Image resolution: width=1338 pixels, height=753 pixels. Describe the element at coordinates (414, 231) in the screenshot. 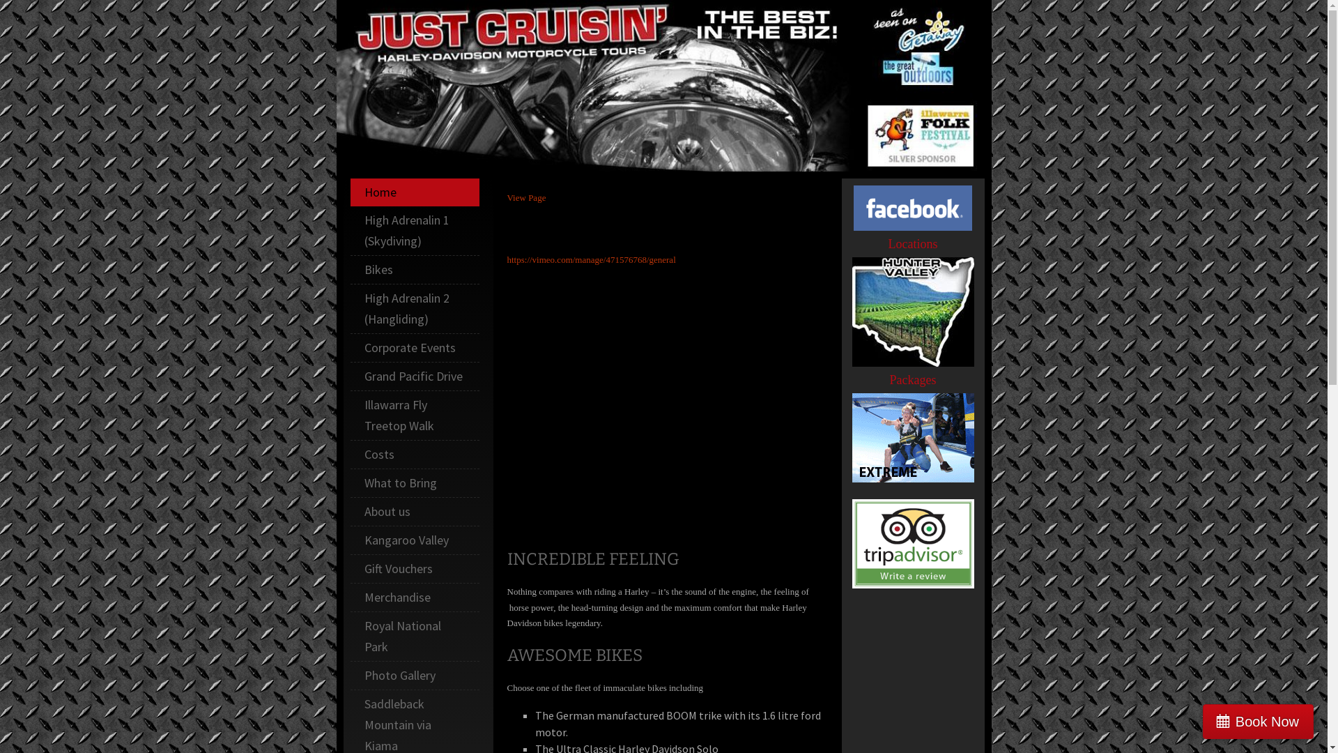

I see `High Adrenalin 1 (Skydiving)` at that location.